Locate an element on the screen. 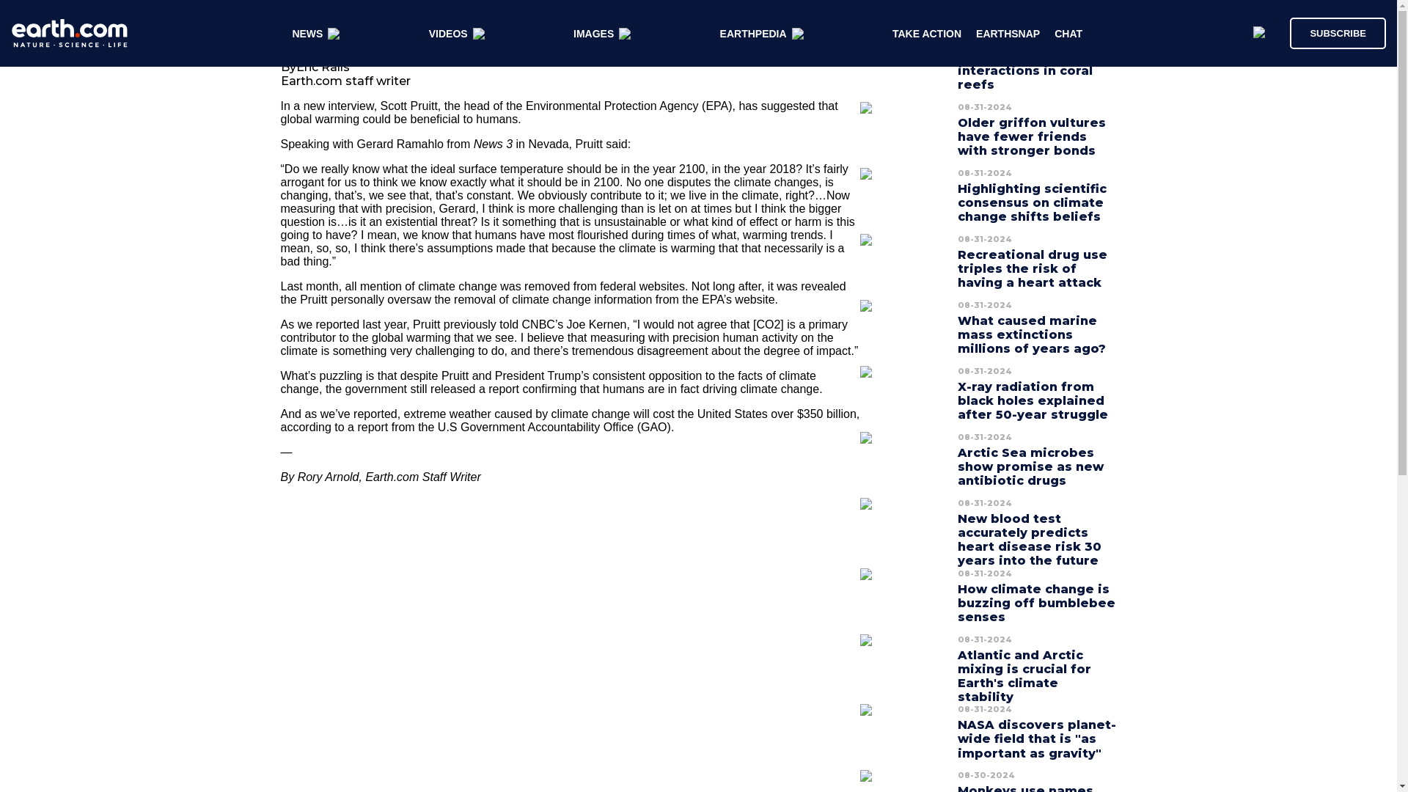  SUBSCRIBE is located at coordinates (1330, 32).